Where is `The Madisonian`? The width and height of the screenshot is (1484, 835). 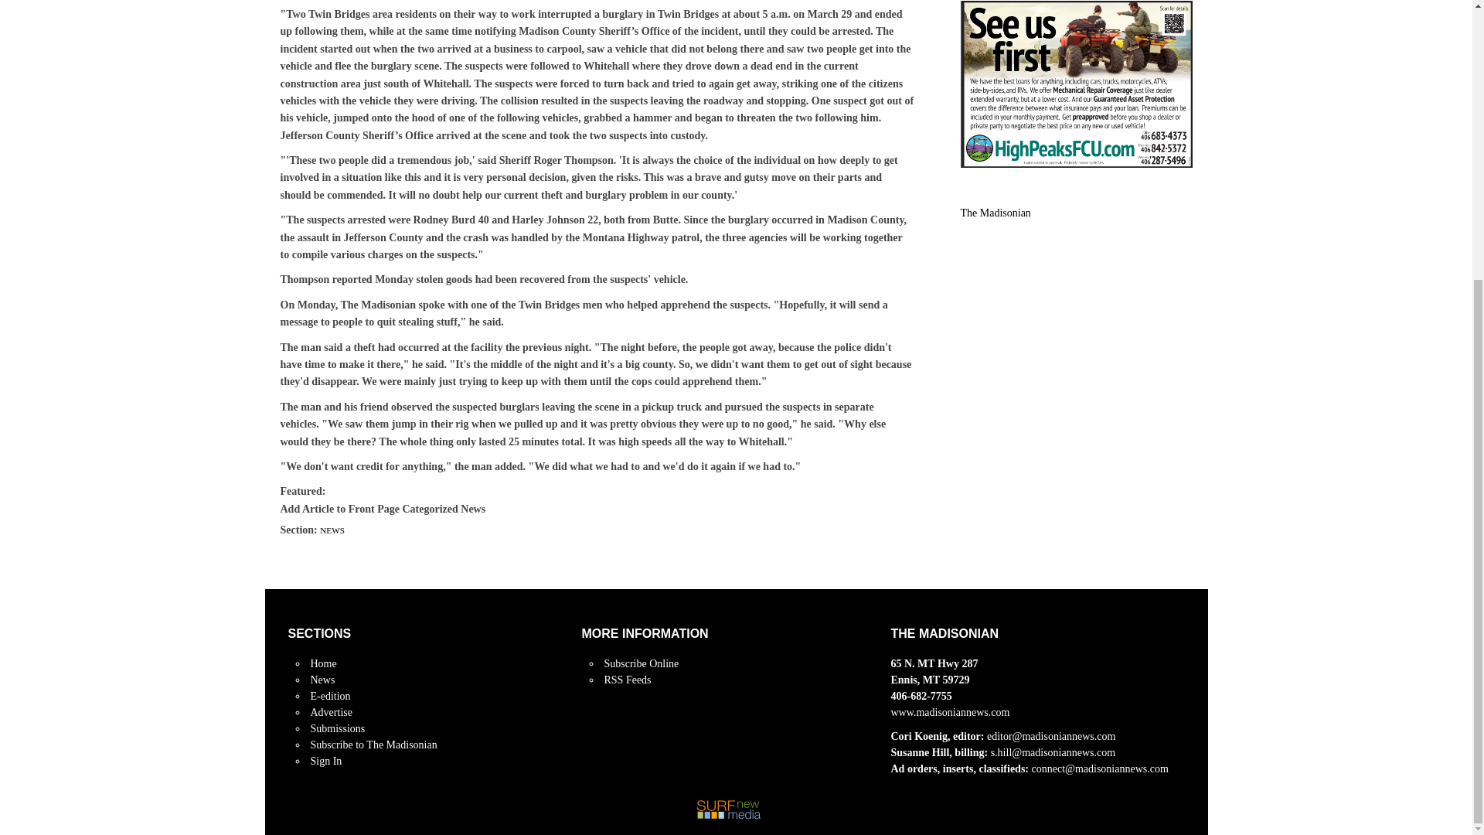 The Madisonian is located at coordinates (995, 212).